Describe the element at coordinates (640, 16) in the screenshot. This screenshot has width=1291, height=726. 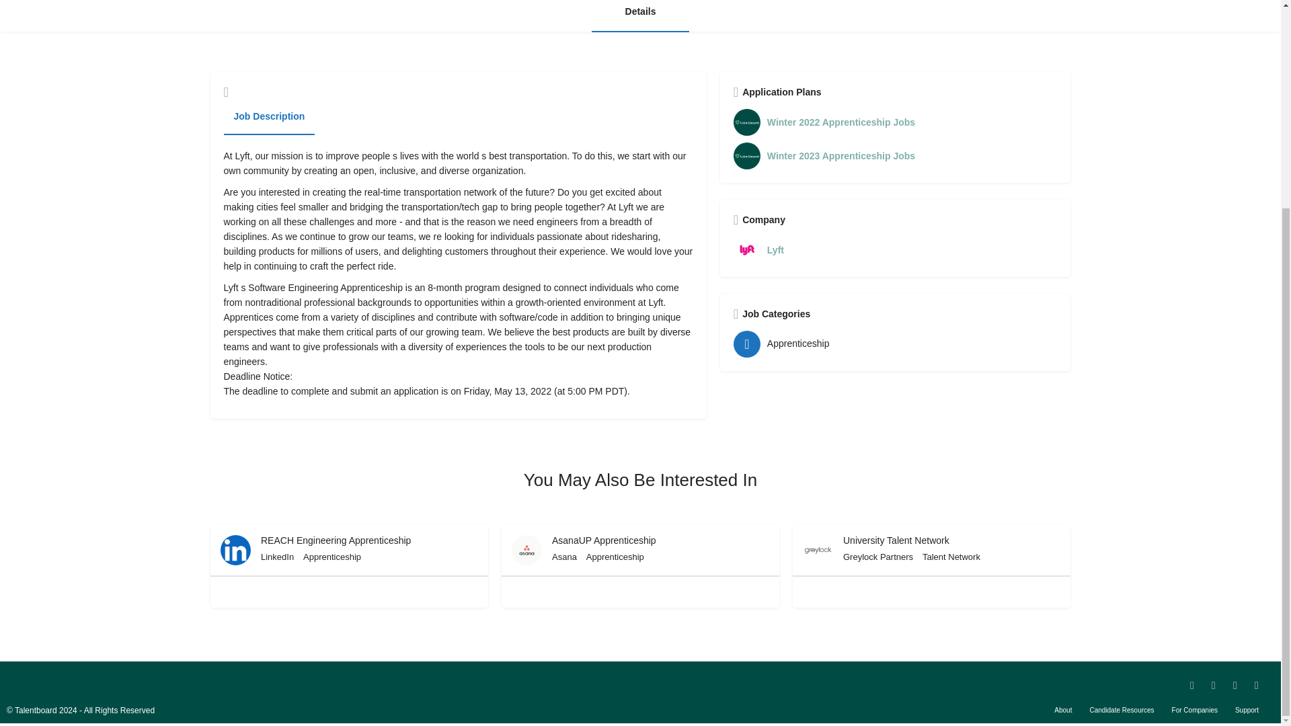
I see `Details` at that location.